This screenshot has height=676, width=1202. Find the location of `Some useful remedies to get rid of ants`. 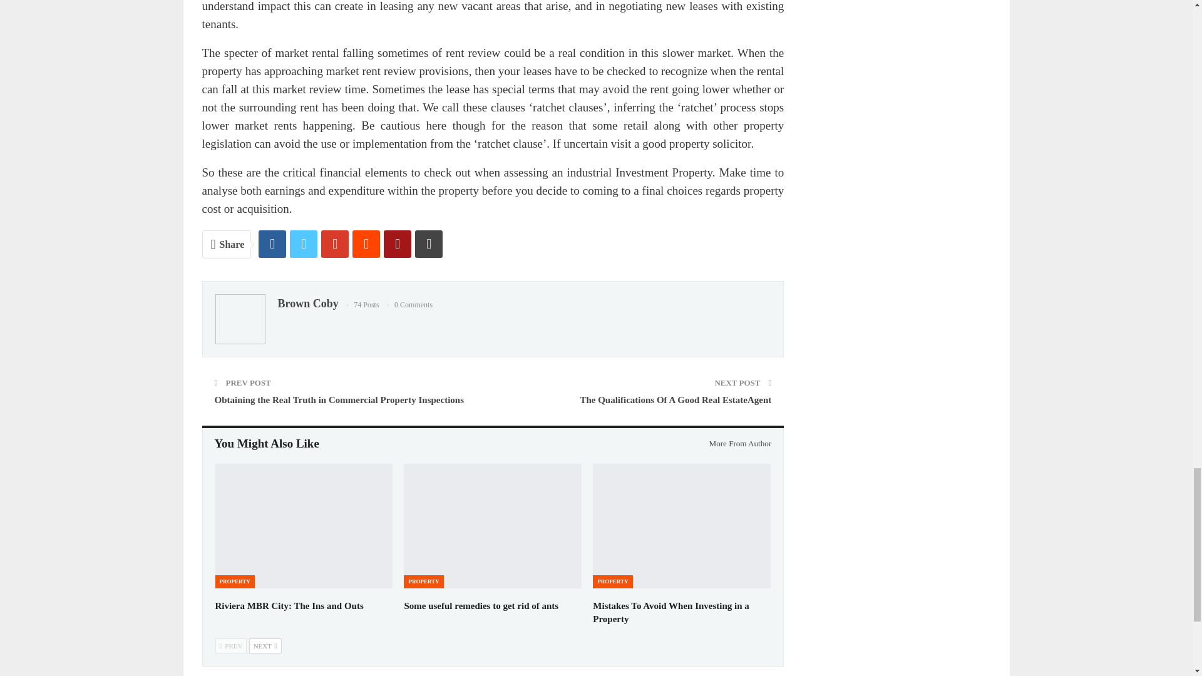

Some useful remedies to get rid of ants is located at coordinates (493, 526).